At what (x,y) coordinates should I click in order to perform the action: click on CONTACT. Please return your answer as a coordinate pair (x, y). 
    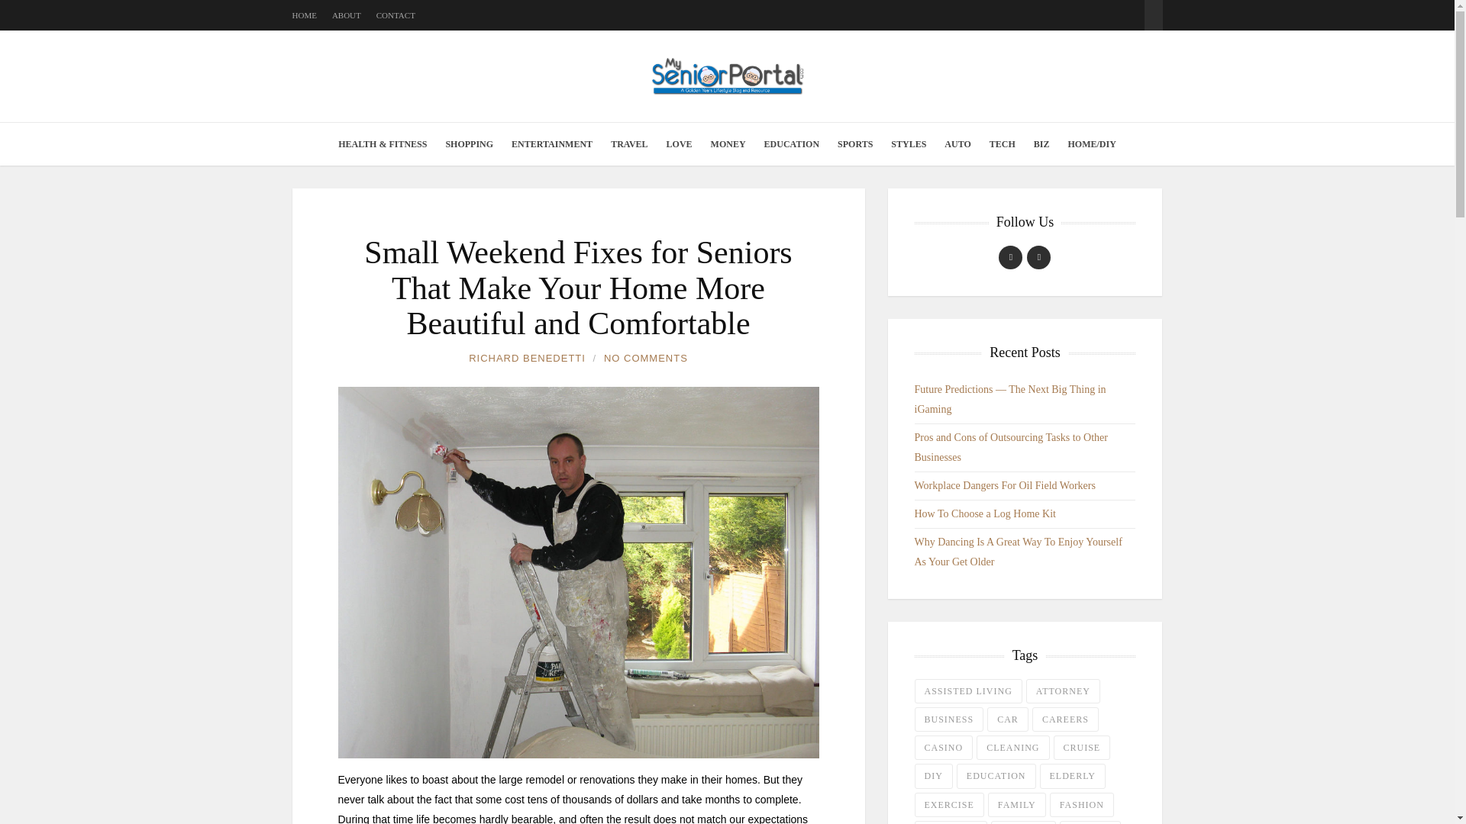
    Looking at the image, I should click on (396, 15).